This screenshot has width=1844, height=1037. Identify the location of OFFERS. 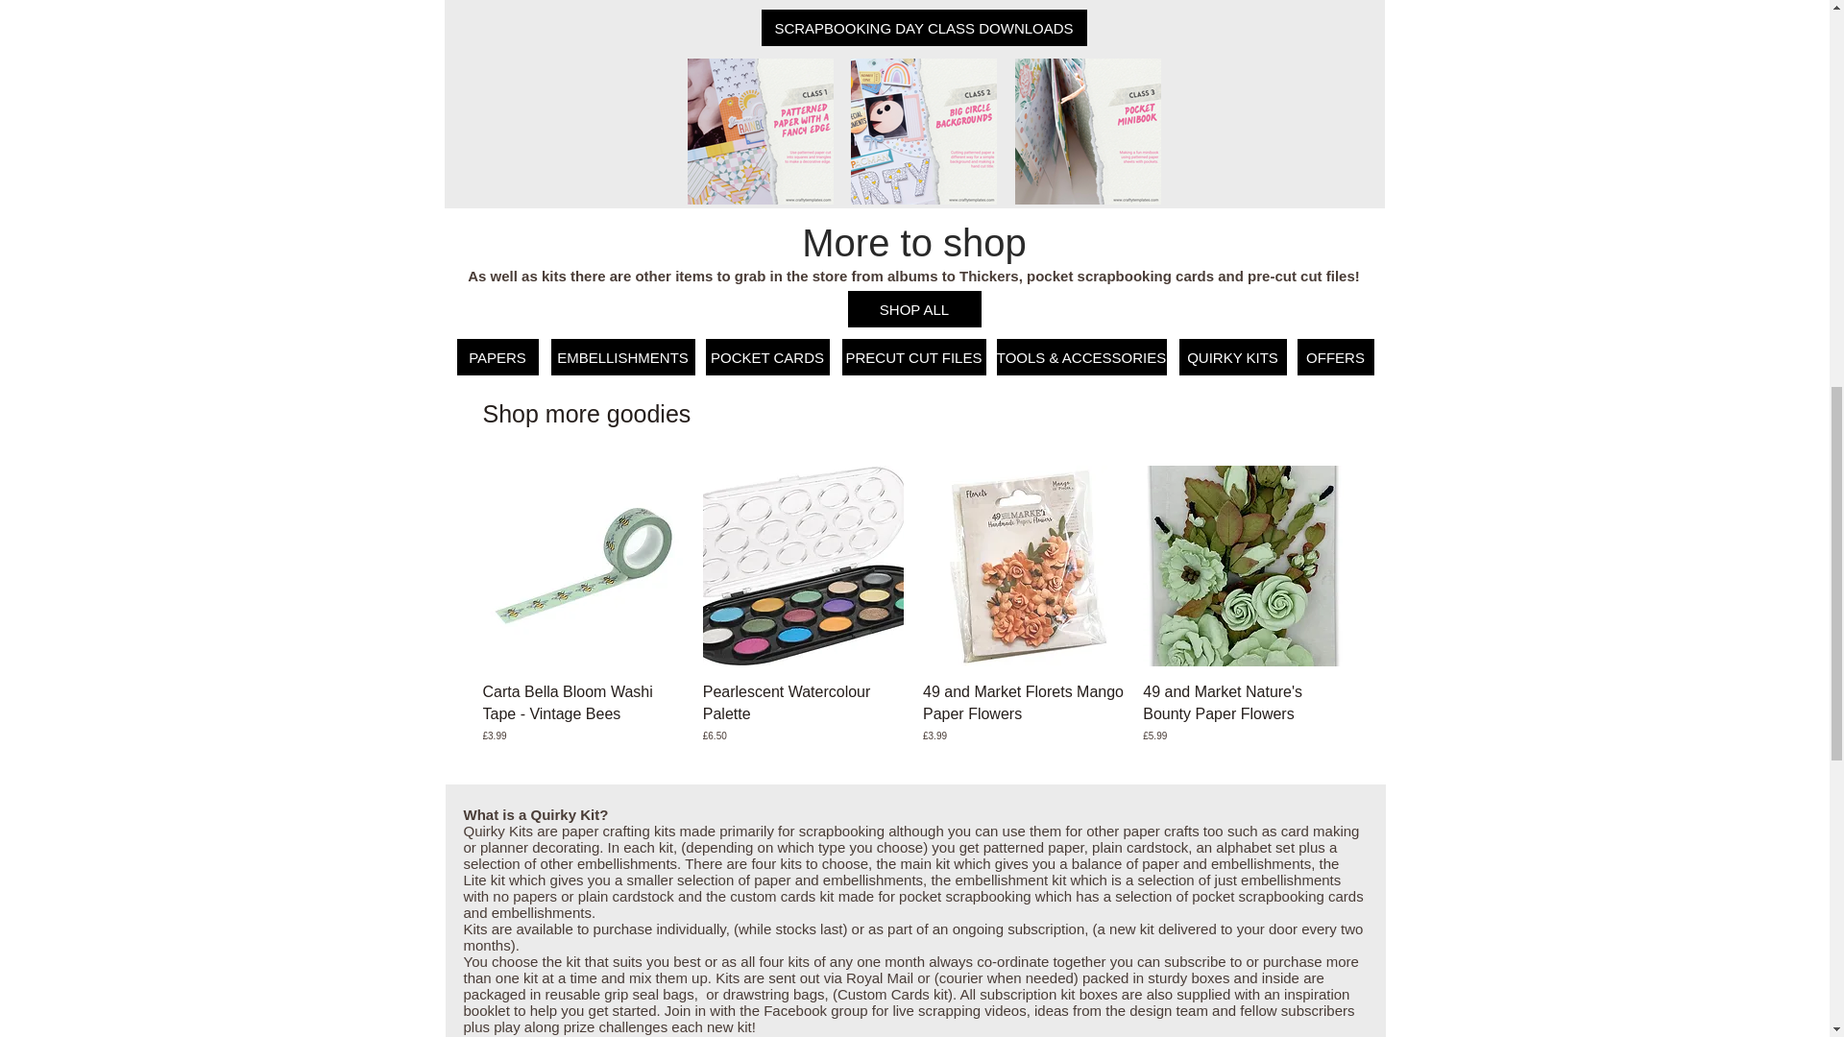
(1335, 357).